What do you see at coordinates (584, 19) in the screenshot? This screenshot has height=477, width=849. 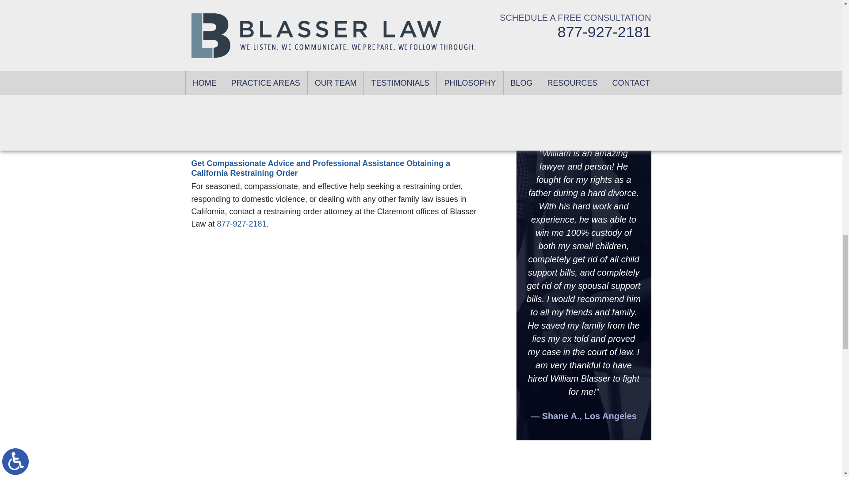 I see `Estate Planning Attorney` at bounding box center [584, 19].